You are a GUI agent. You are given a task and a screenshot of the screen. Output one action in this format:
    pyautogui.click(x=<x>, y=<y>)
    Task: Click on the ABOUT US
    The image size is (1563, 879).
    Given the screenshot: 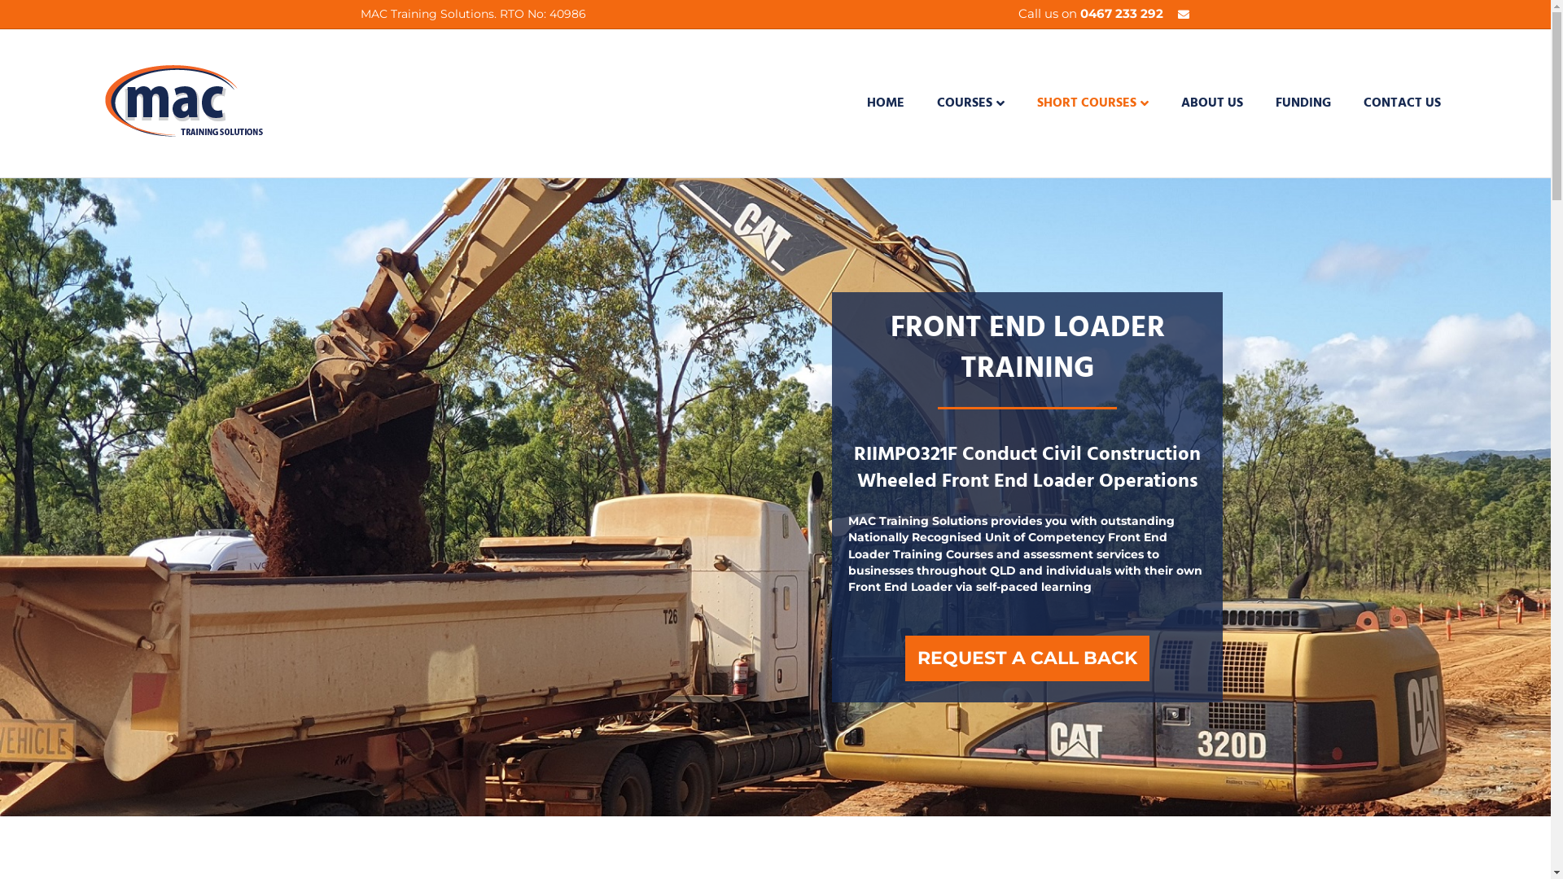 What is the action you would take?
    pyautogui.click(x=1212, y=103)
    